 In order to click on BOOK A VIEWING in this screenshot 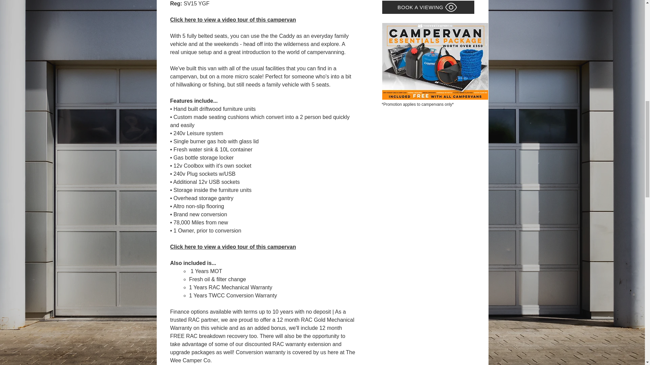, I will do `click(428, 7)`.